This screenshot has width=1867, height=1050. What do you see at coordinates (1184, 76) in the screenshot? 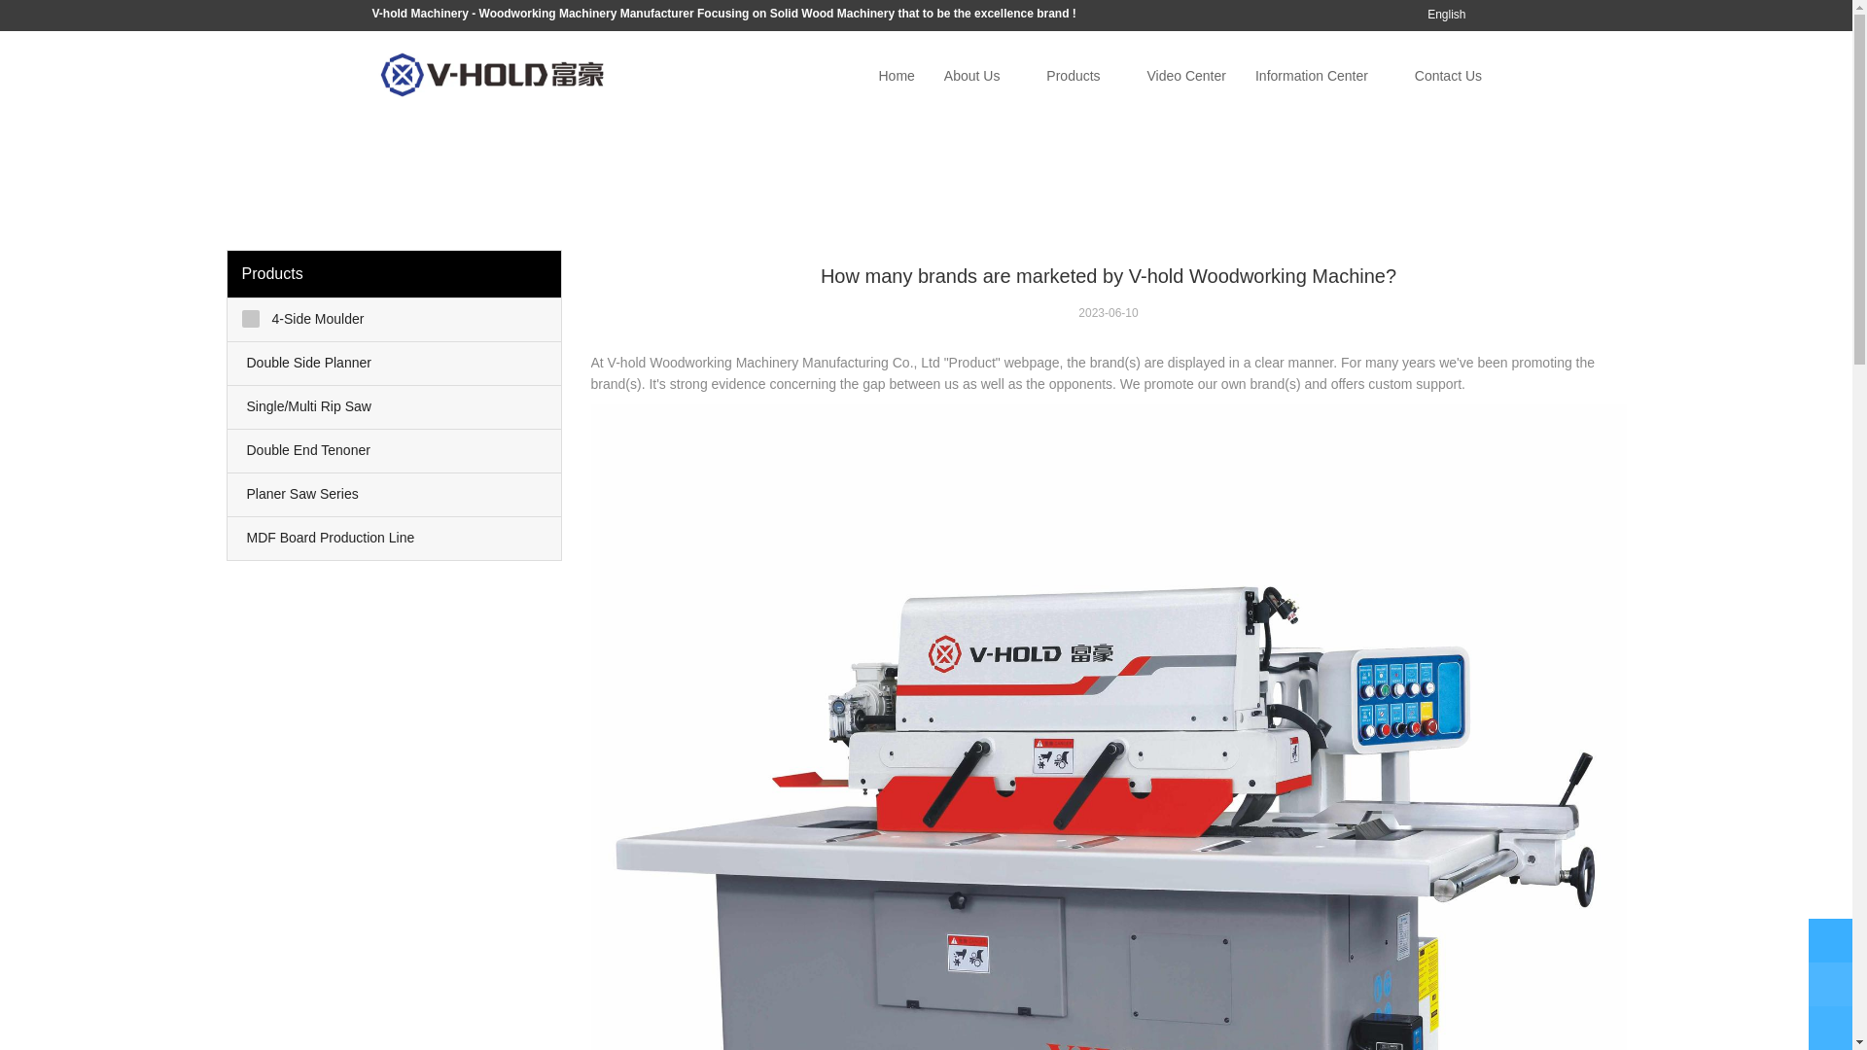
I see `Video Center` at bounding box center [1184, 76].